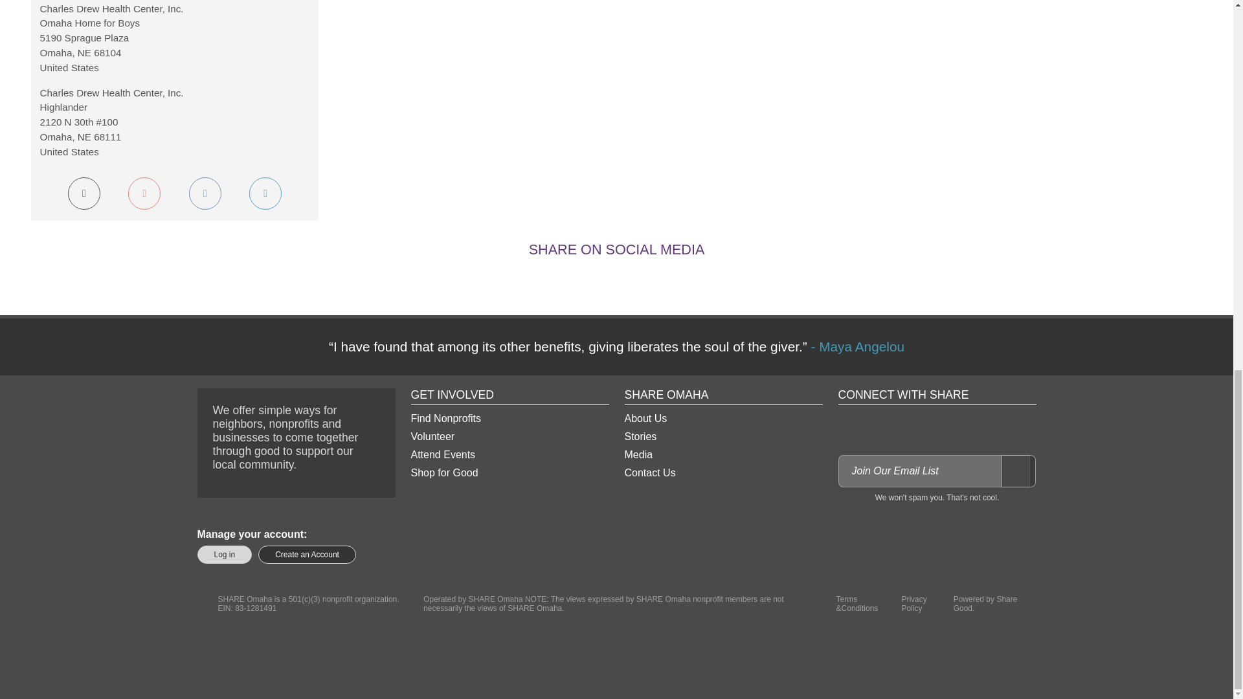 The height and width of the screenshot is (699, 1243). Describe the element at coordinates (570, 281) in the screenshot. I see `Share to Facebook` at that location.